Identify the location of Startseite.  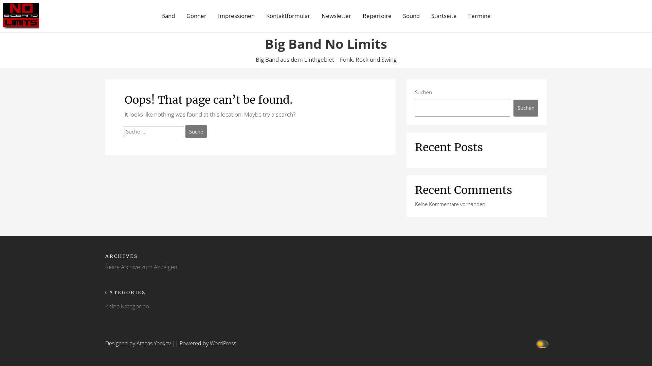
(444, 16).